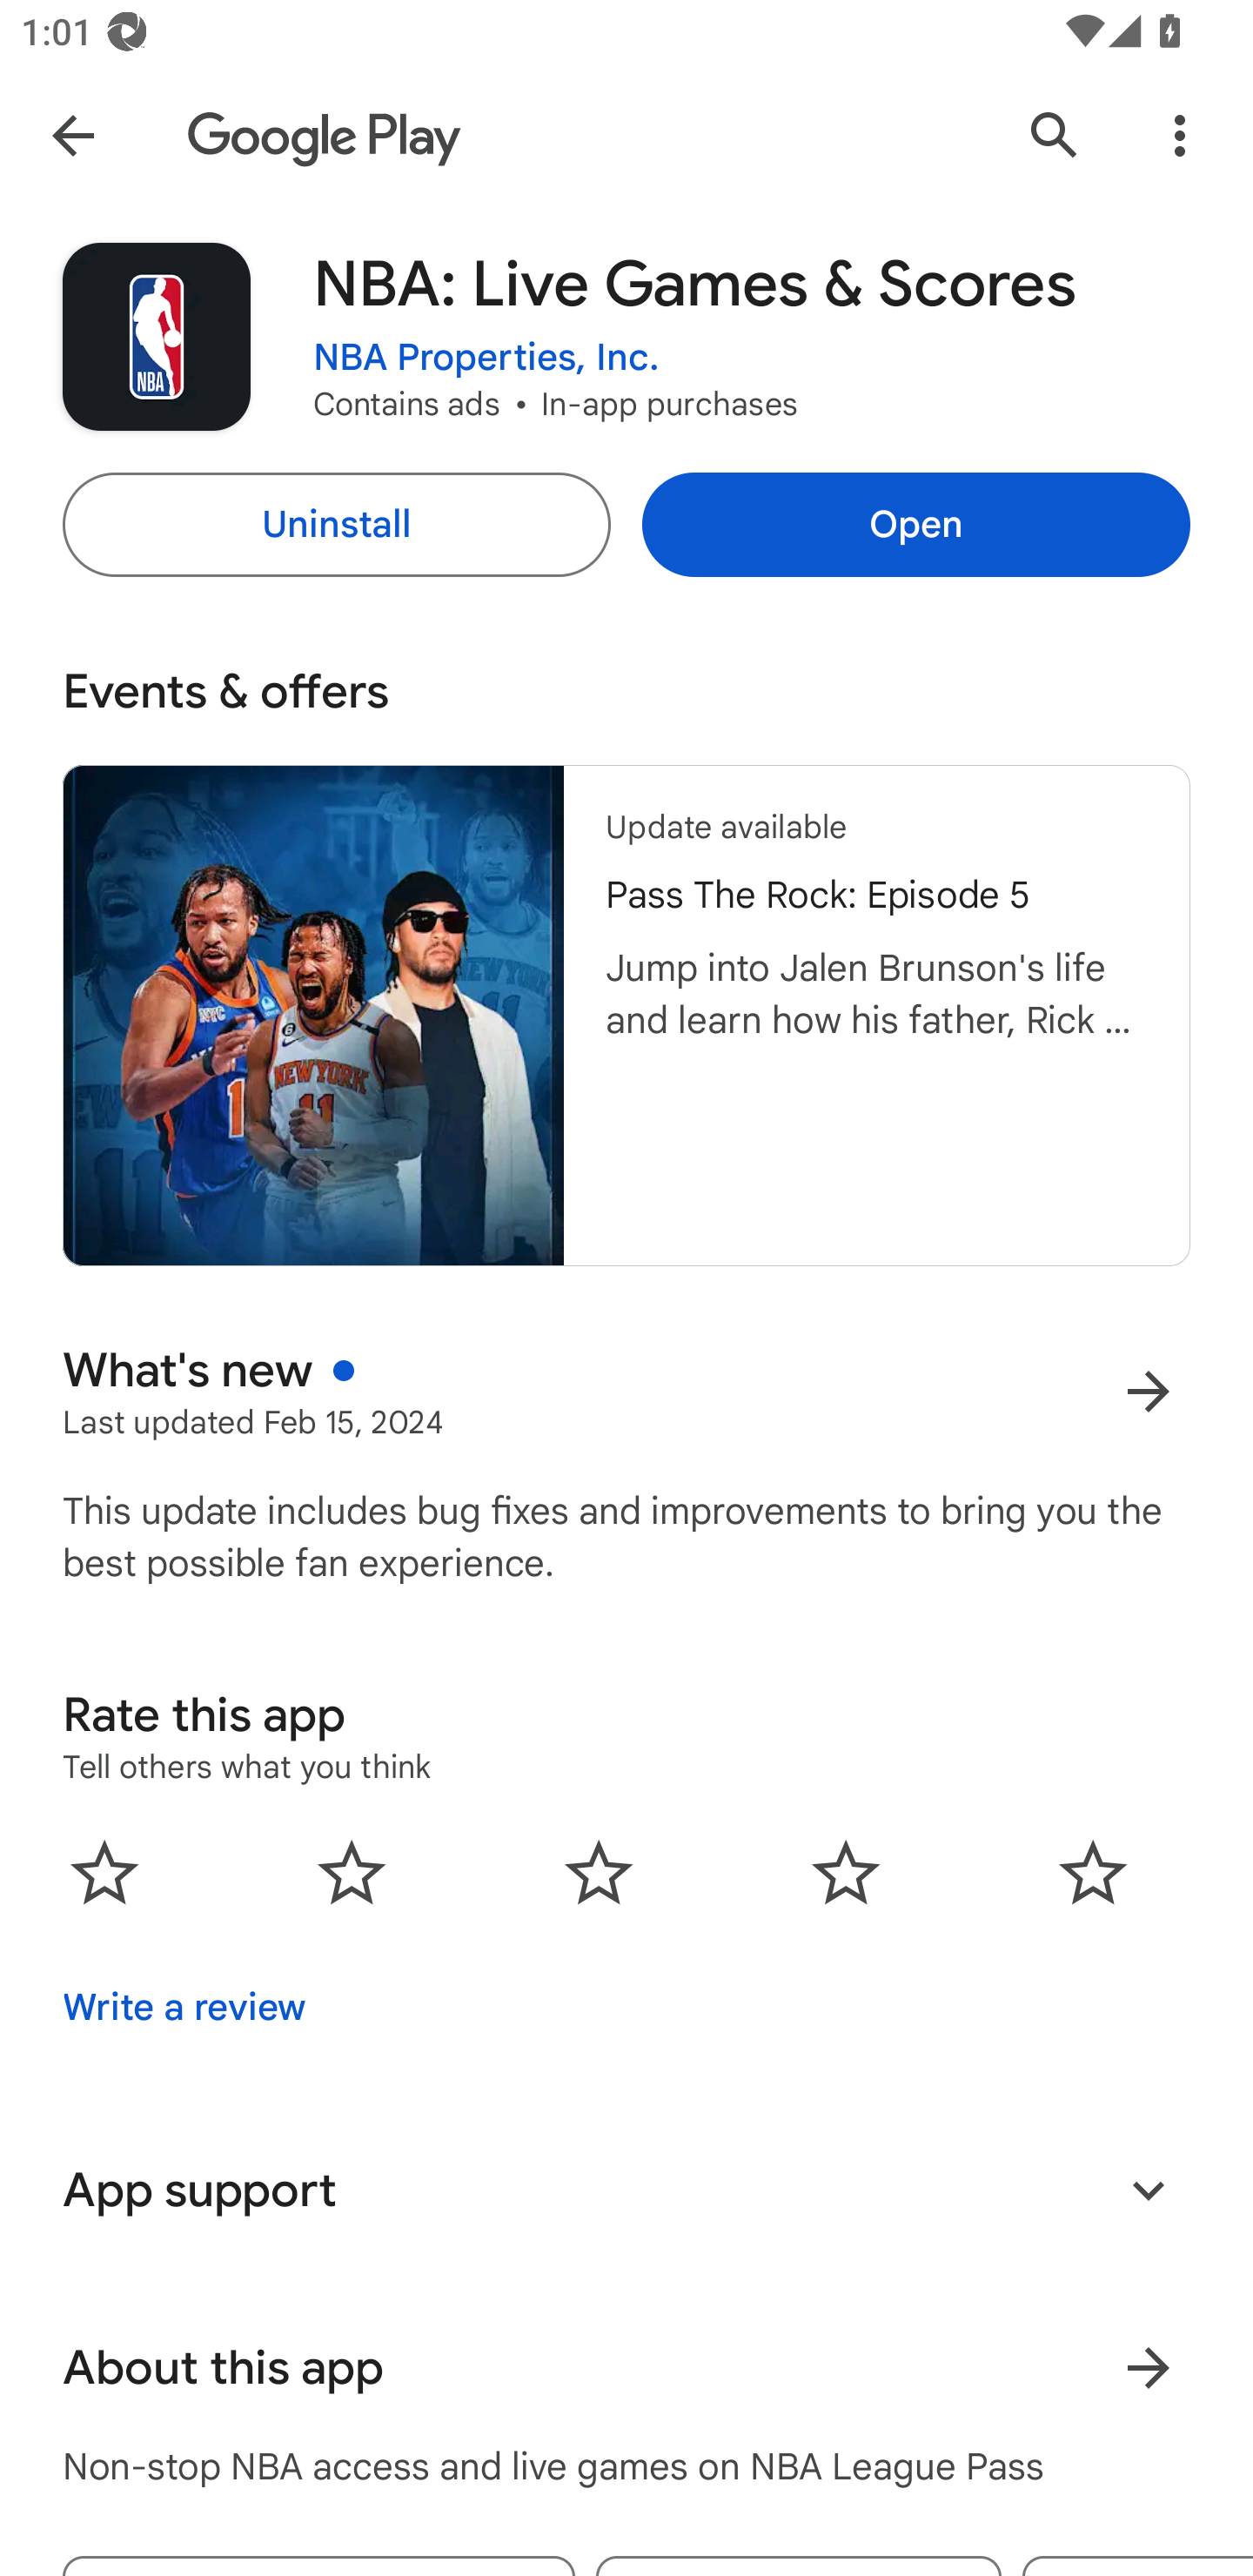 This screenshot has height=2576, width=1253. What do you see at coordinates (337, 524) in the screenshot?
I see `Uninstall` at bounding box center [337, 524].